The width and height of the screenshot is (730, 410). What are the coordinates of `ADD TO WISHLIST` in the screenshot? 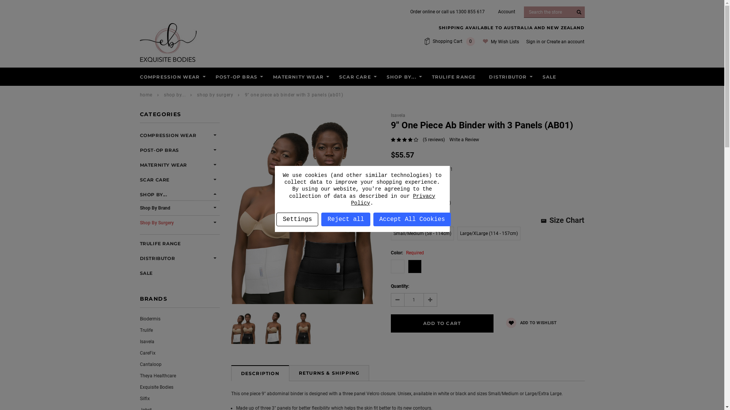 It's located at (532, 323).